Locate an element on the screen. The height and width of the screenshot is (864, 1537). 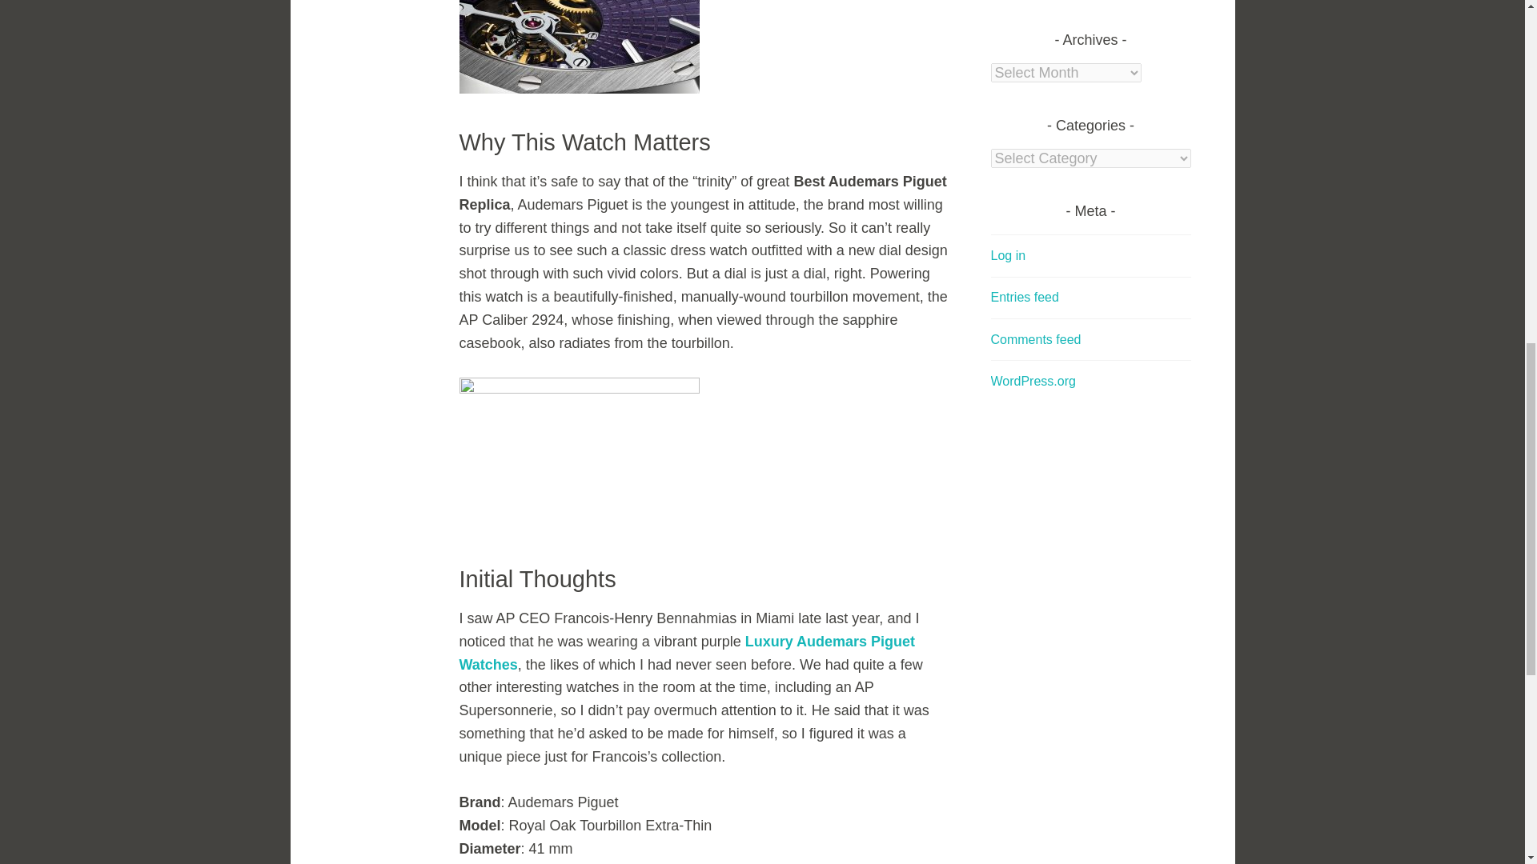
Luxury Audemars Piguet Watches is located at coordinates (688, 653).